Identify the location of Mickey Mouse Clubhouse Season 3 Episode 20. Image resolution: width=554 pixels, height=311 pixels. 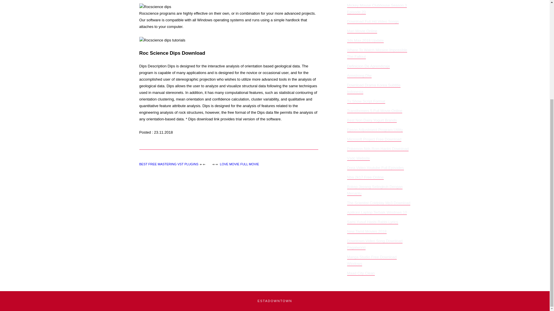
(377, 9).